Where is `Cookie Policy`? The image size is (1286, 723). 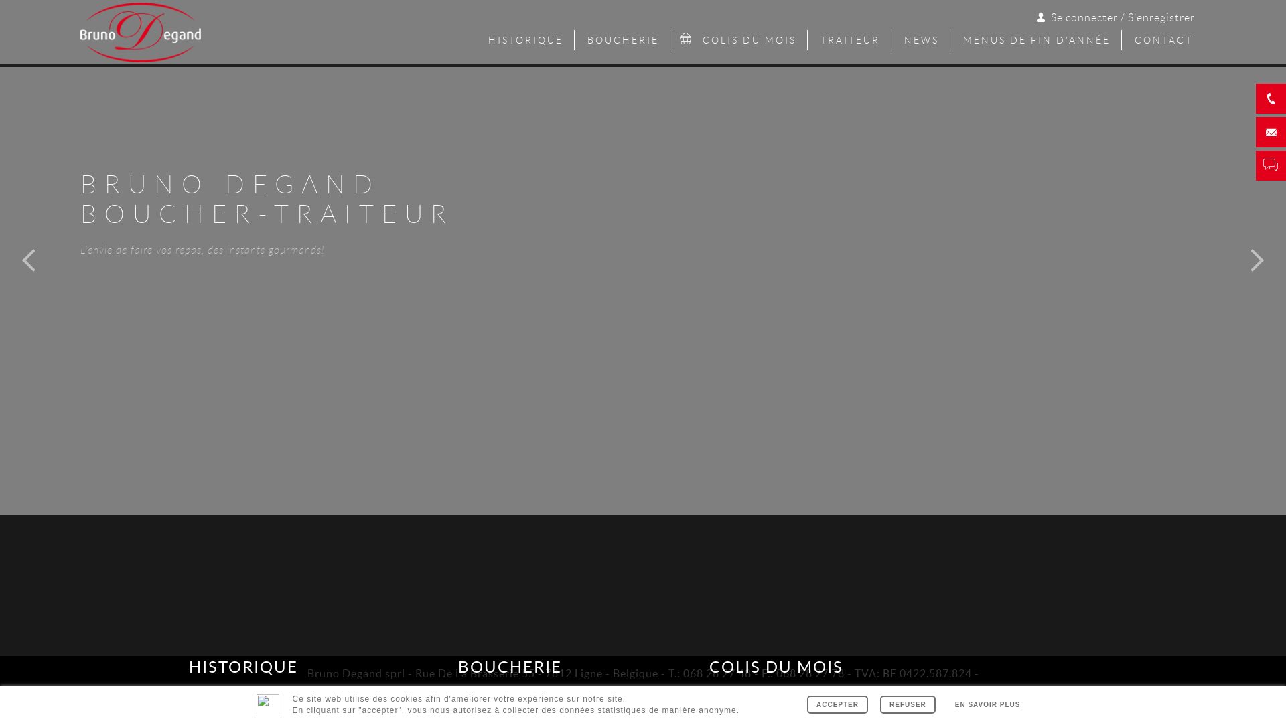
Cookie Policy is located at coordinates (816, 692).